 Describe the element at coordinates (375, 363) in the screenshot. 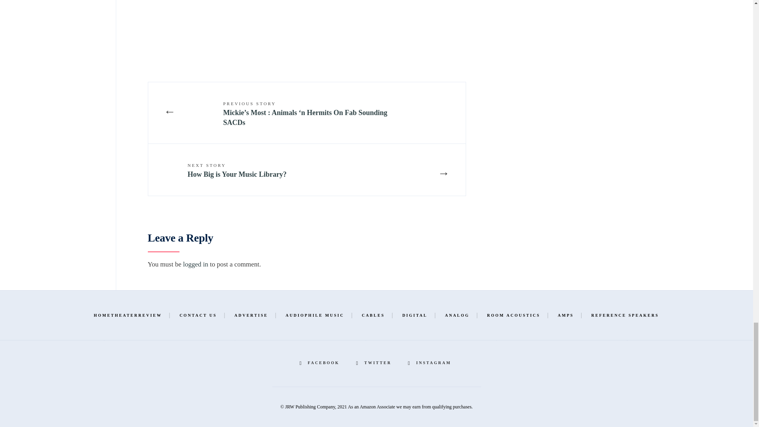

I see `Twitter` at that location.